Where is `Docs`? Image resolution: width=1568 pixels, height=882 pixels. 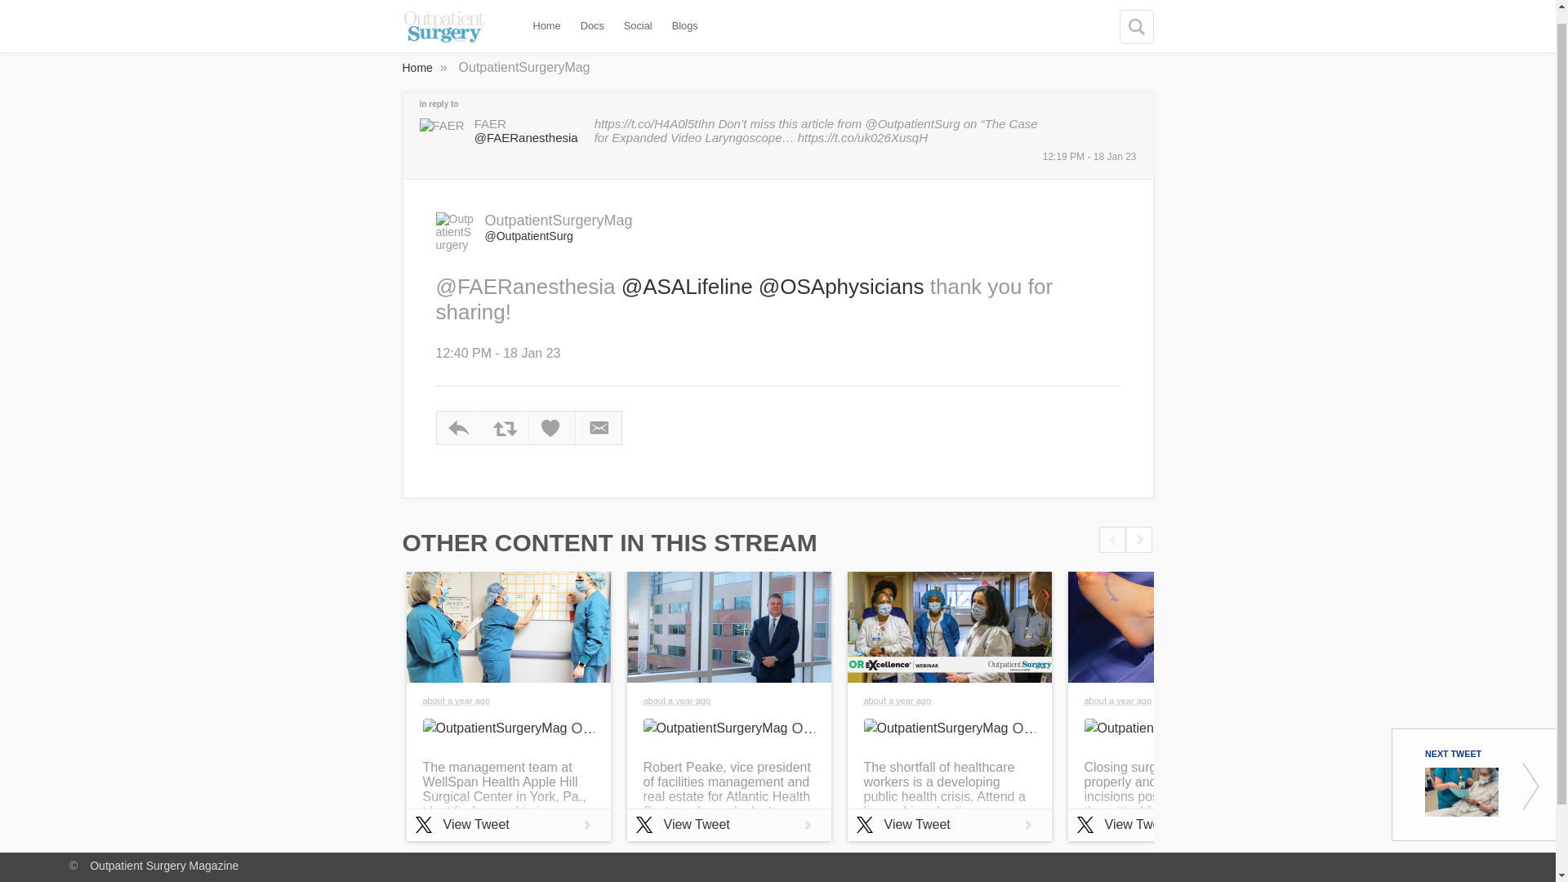
Docs is located at coordinates (592, 13).